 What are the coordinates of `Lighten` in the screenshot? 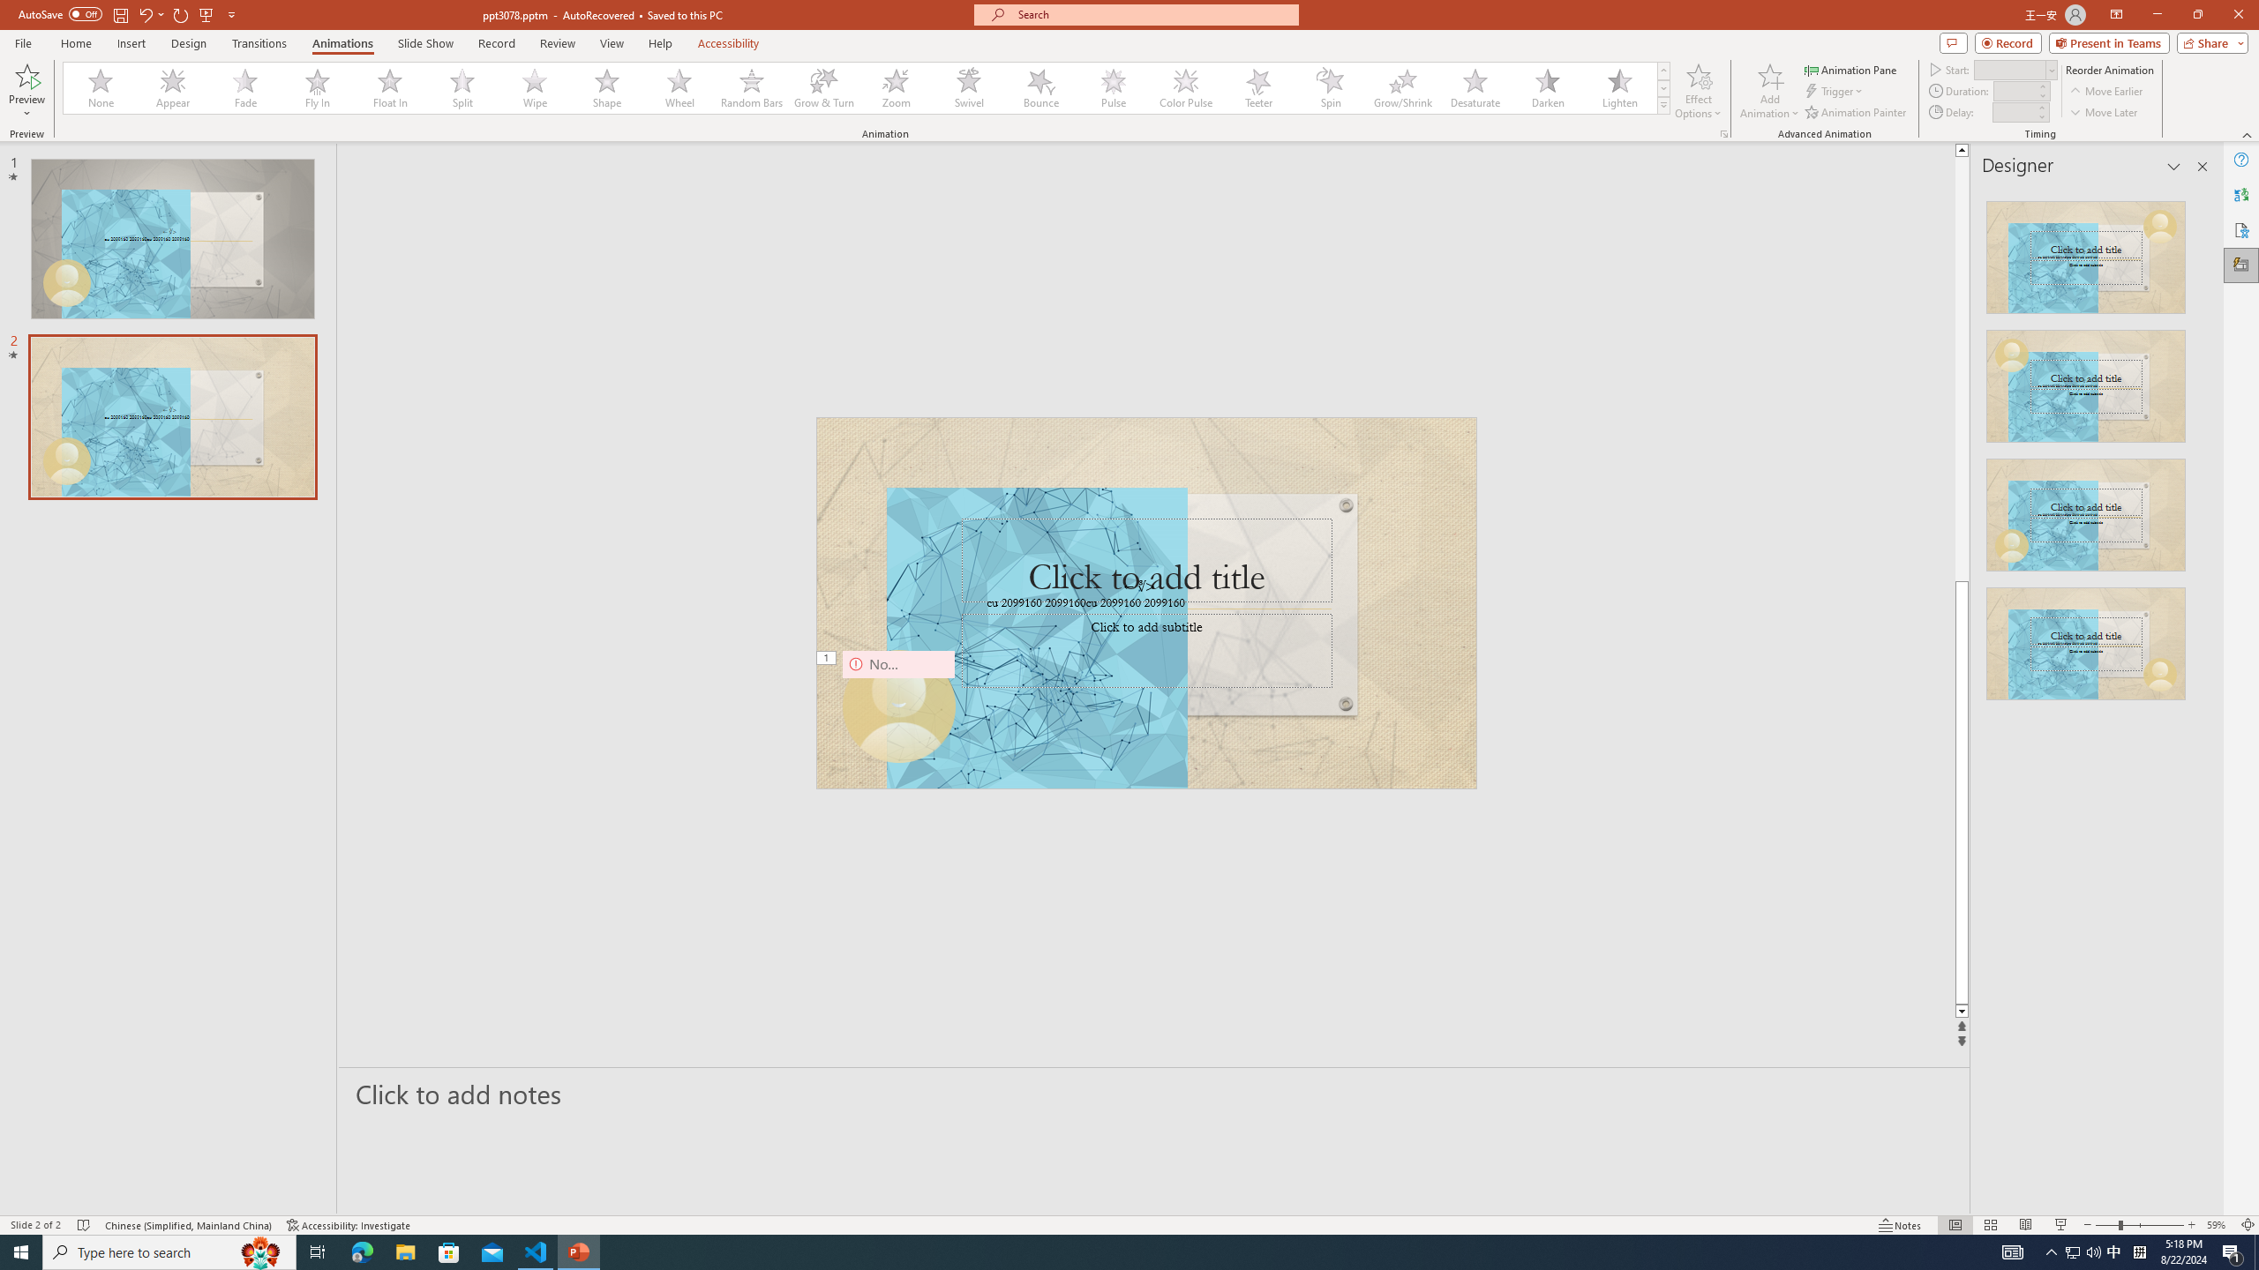 It's located at (1619, 88).